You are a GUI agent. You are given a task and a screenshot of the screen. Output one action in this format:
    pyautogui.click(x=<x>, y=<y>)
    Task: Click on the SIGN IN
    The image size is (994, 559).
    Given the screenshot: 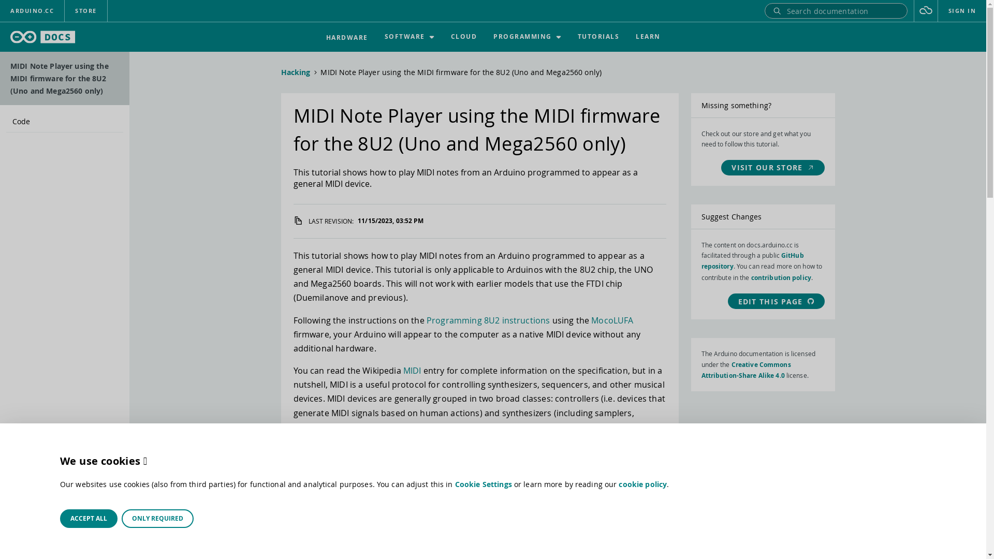 What is the action you would take?
    pyautogui.click(x=962, y=11)
    